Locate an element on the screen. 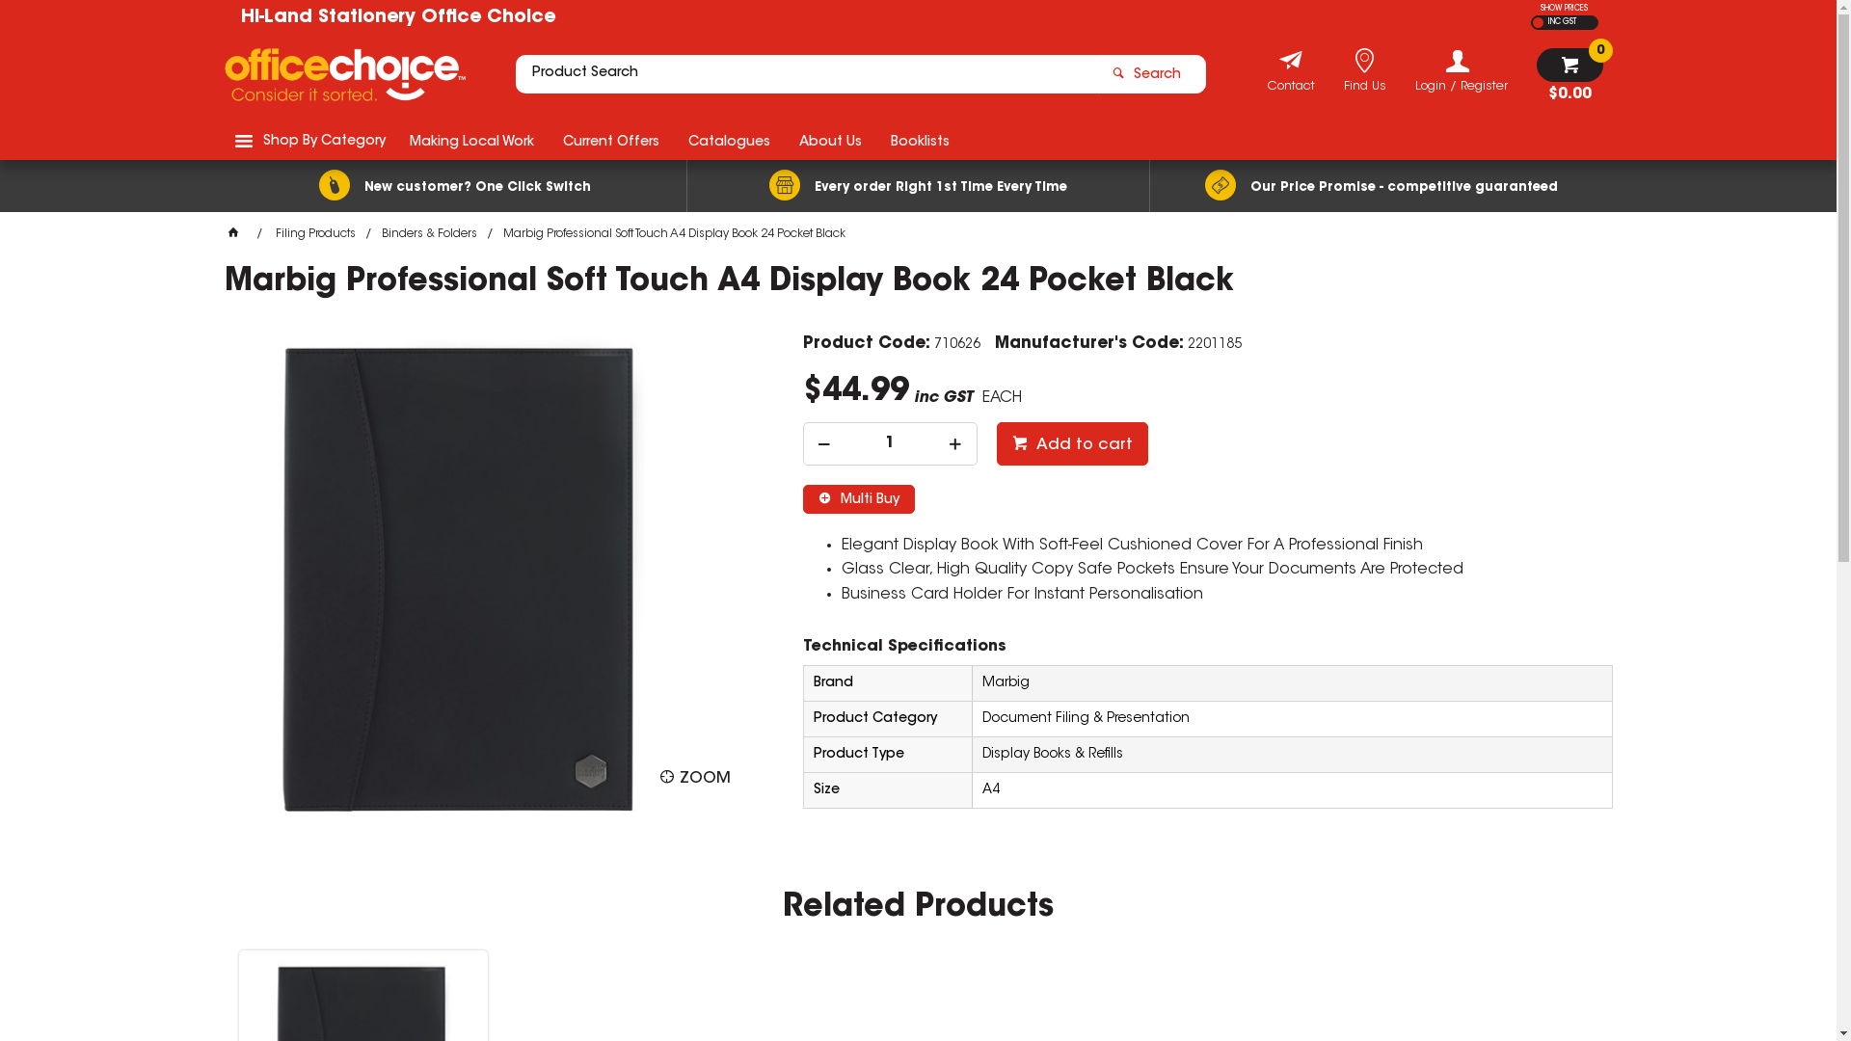  Multi Buy is located at coordinates (858, 499).